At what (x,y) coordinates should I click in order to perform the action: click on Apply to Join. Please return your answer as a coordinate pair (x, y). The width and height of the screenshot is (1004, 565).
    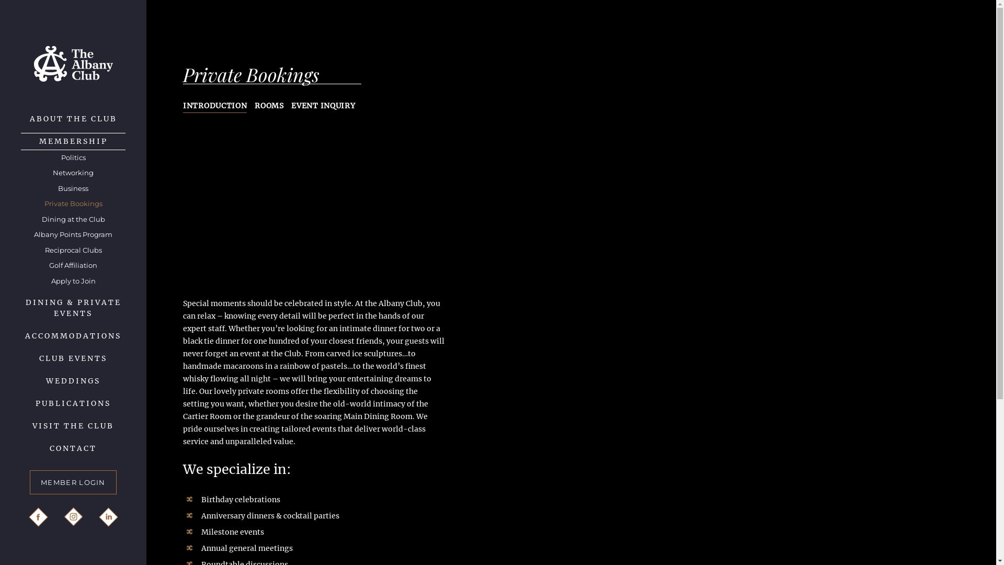
    Looking at the image, I should click on (73, 281).